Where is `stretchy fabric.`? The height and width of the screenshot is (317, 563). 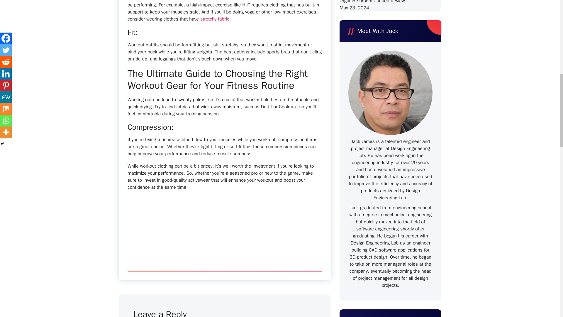 stretchy fabric. is located at coordinates (216, 19).